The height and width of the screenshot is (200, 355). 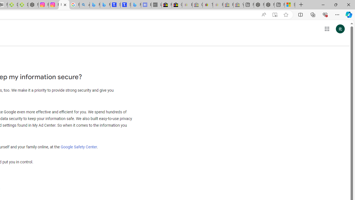 I want to click on Google Safety Center, so click(x=78, y=147).